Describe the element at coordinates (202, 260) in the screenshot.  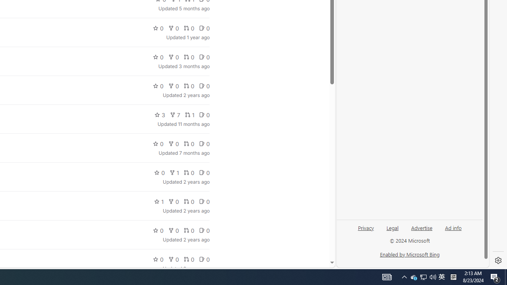
I see `Class: s14 gl-mr-2` at that location.